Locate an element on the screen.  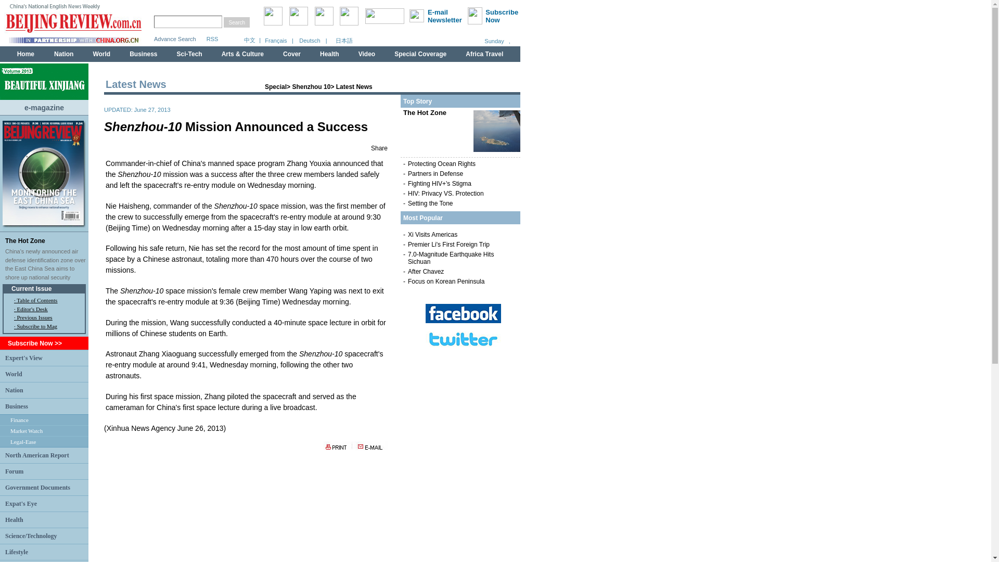
Lifestyle is located at coordinates (16, 552).